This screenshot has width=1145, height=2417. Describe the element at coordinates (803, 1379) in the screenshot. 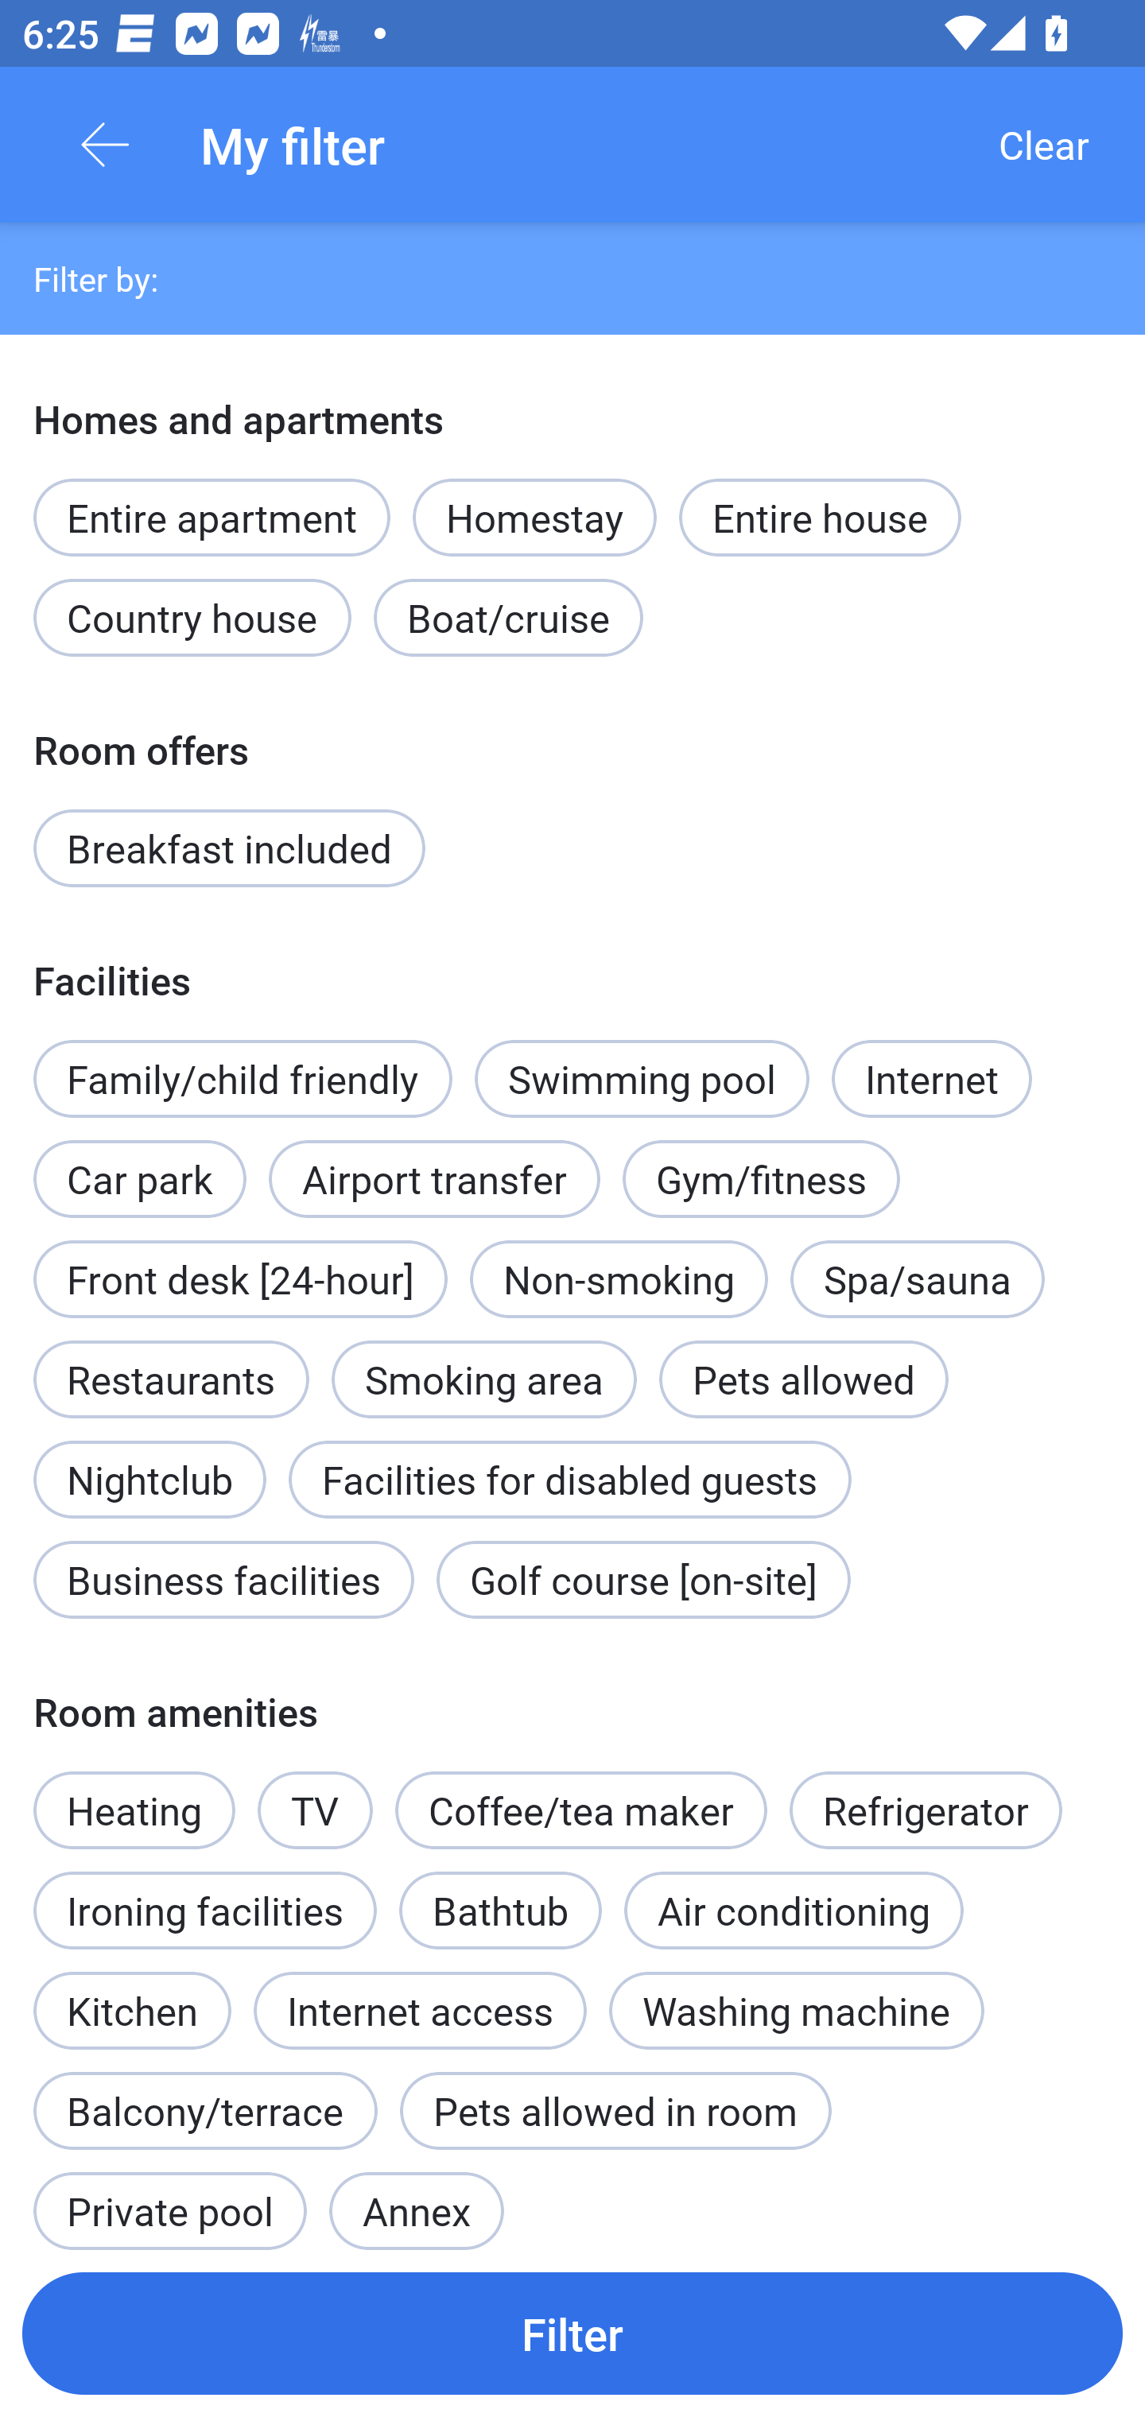

I see `Pets allowed` at that location.